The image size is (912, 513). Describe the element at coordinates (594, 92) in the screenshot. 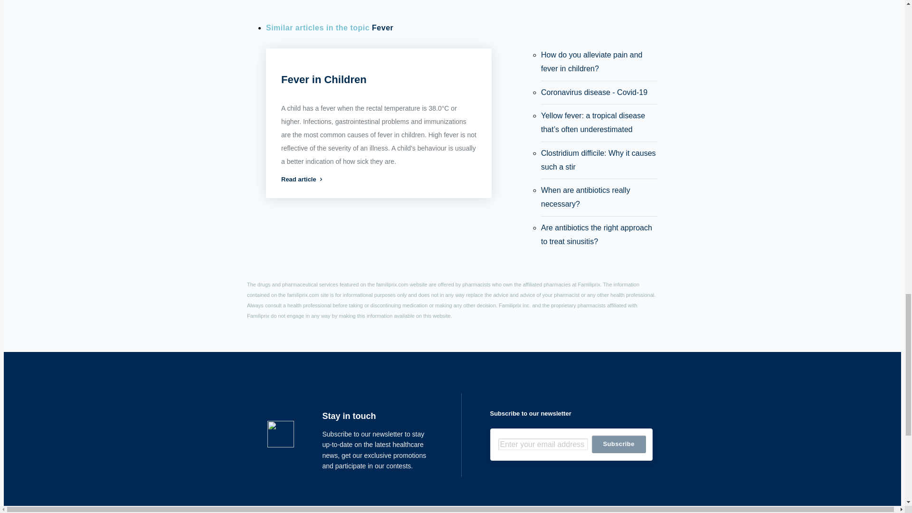

I see `Coronavirus disease - Covid-19` at that location.